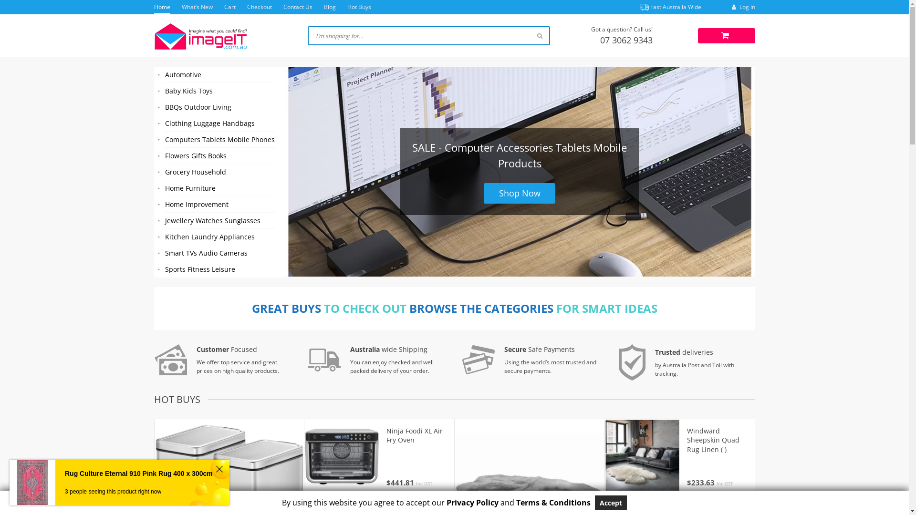 The height and width of the screenshot is (515, 916). Describe the element at coordinates (230, 7) in the screenshot. I see `Cart` at that location.